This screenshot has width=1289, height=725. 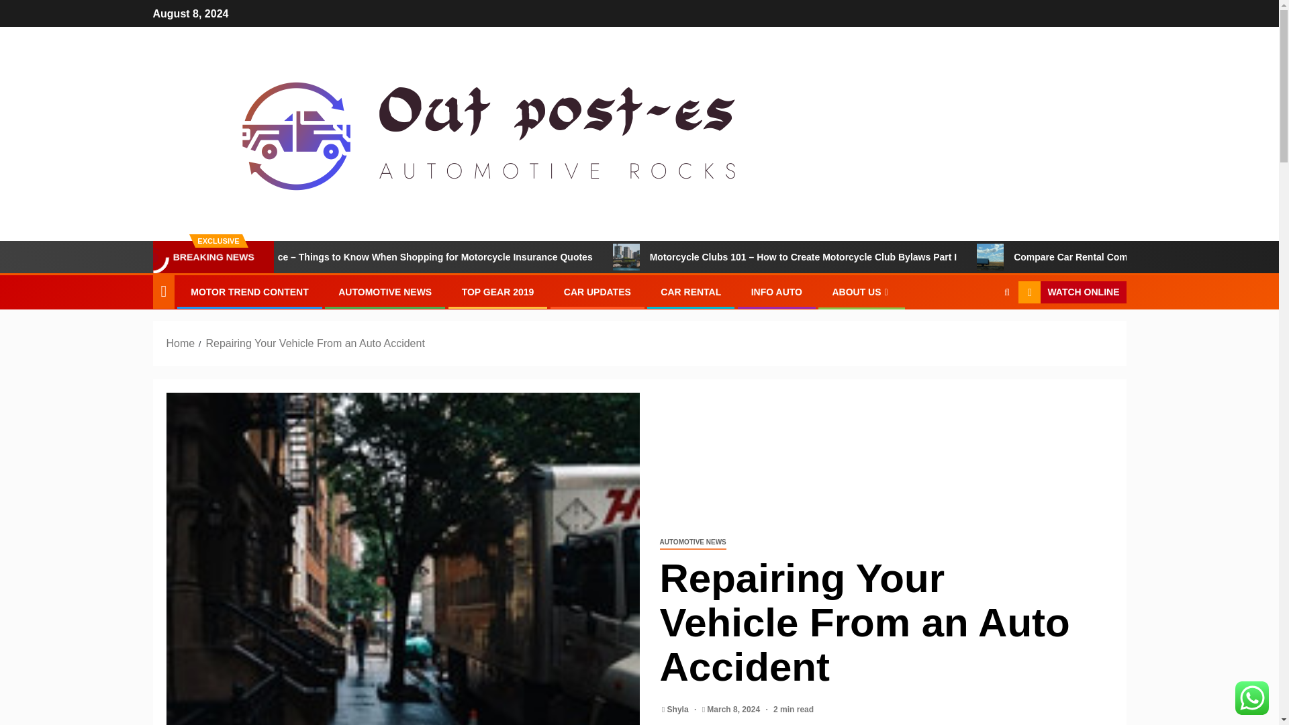 I want to click on AUTOMOTIVE NEWS, so click(x=691, y=542).